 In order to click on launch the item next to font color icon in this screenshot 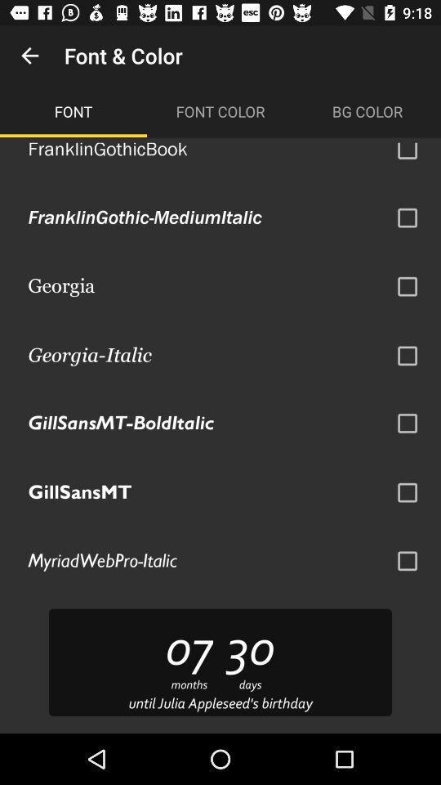, I will do `click(367, 111)`.